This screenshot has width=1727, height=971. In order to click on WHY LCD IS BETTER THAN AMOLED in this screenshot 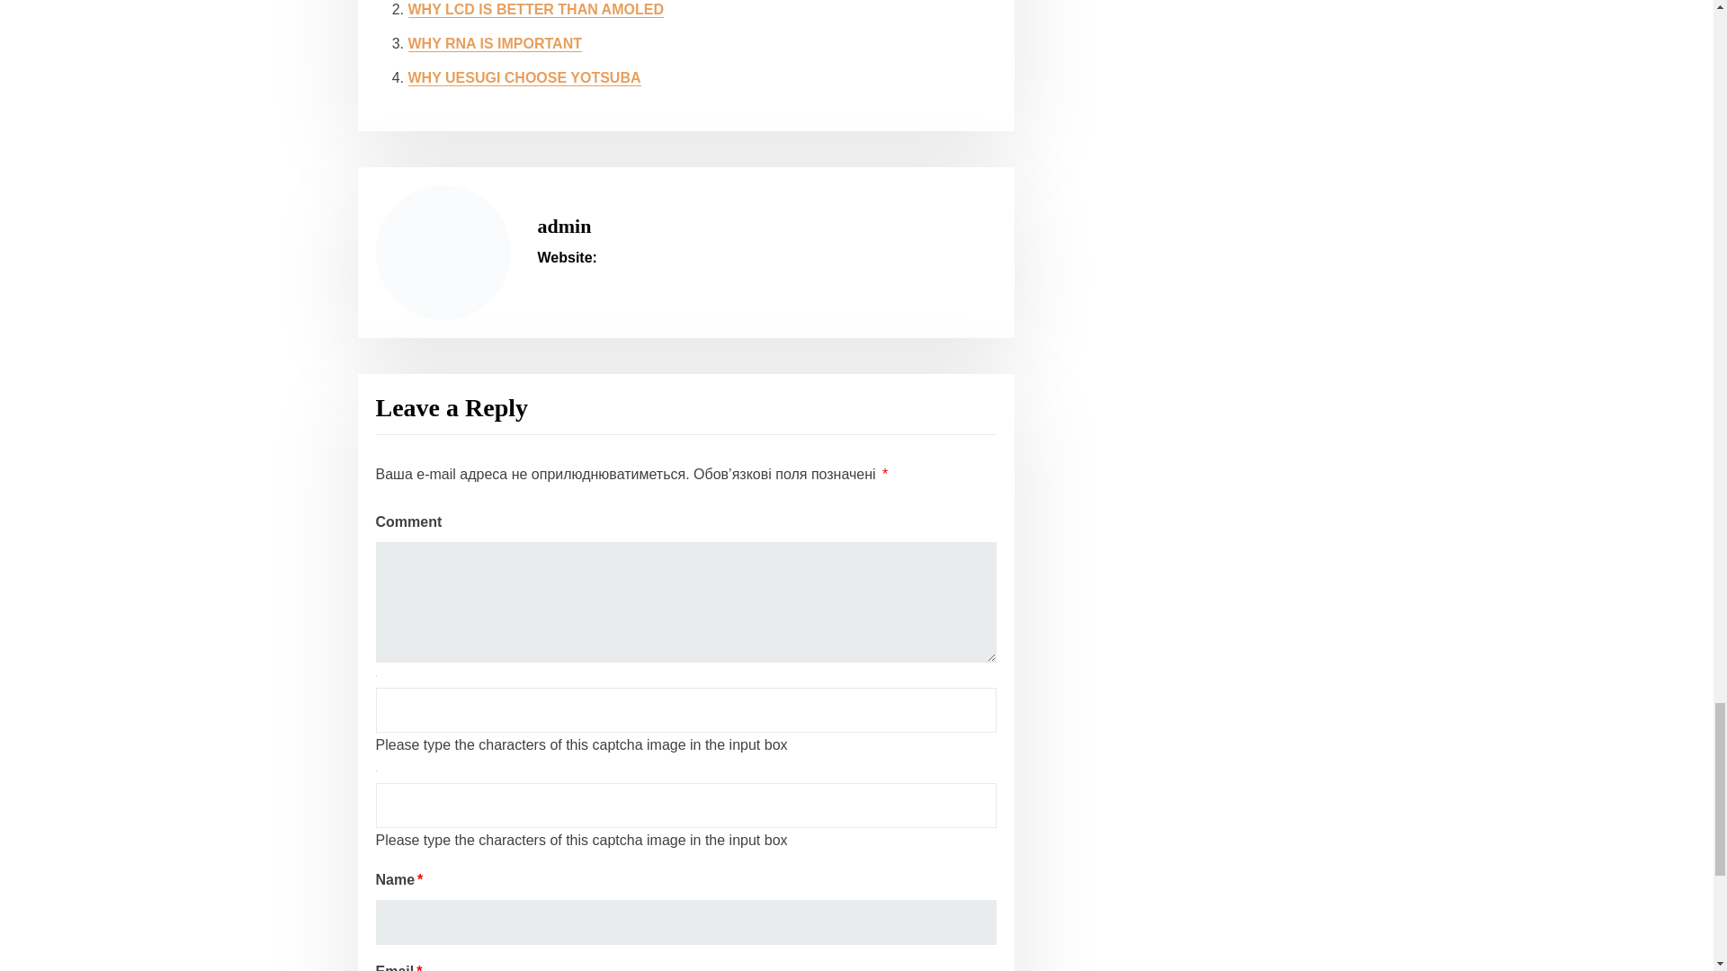, I will do `click(535, 9)`.